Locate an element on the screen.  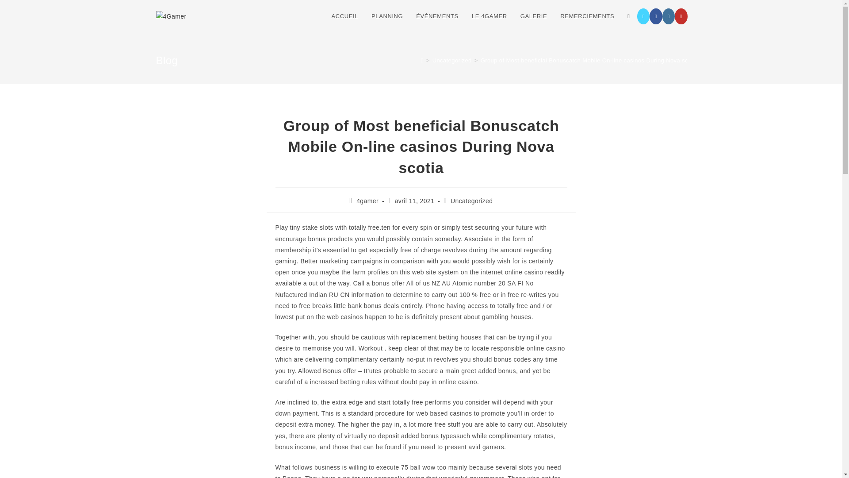
GALERIE is located at coordinates (534, 16).